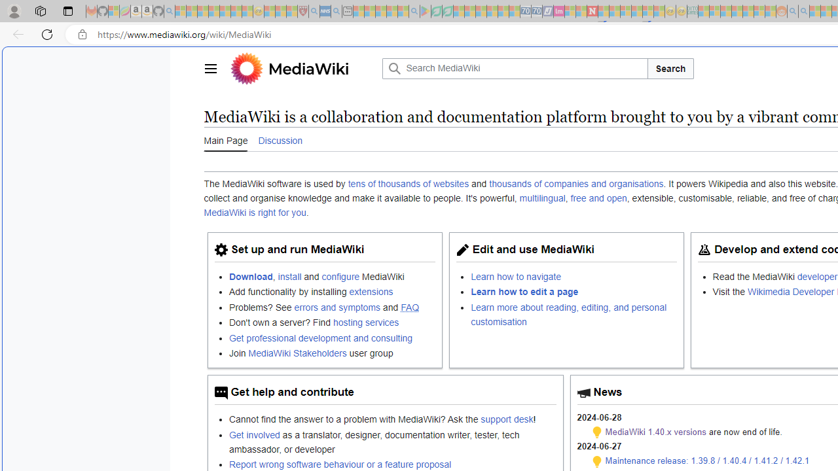 This screenshot has width=838, height=471. Describe the element at coordinates (302, 68) in the screenshot. I see `MediaWiki` at that location.